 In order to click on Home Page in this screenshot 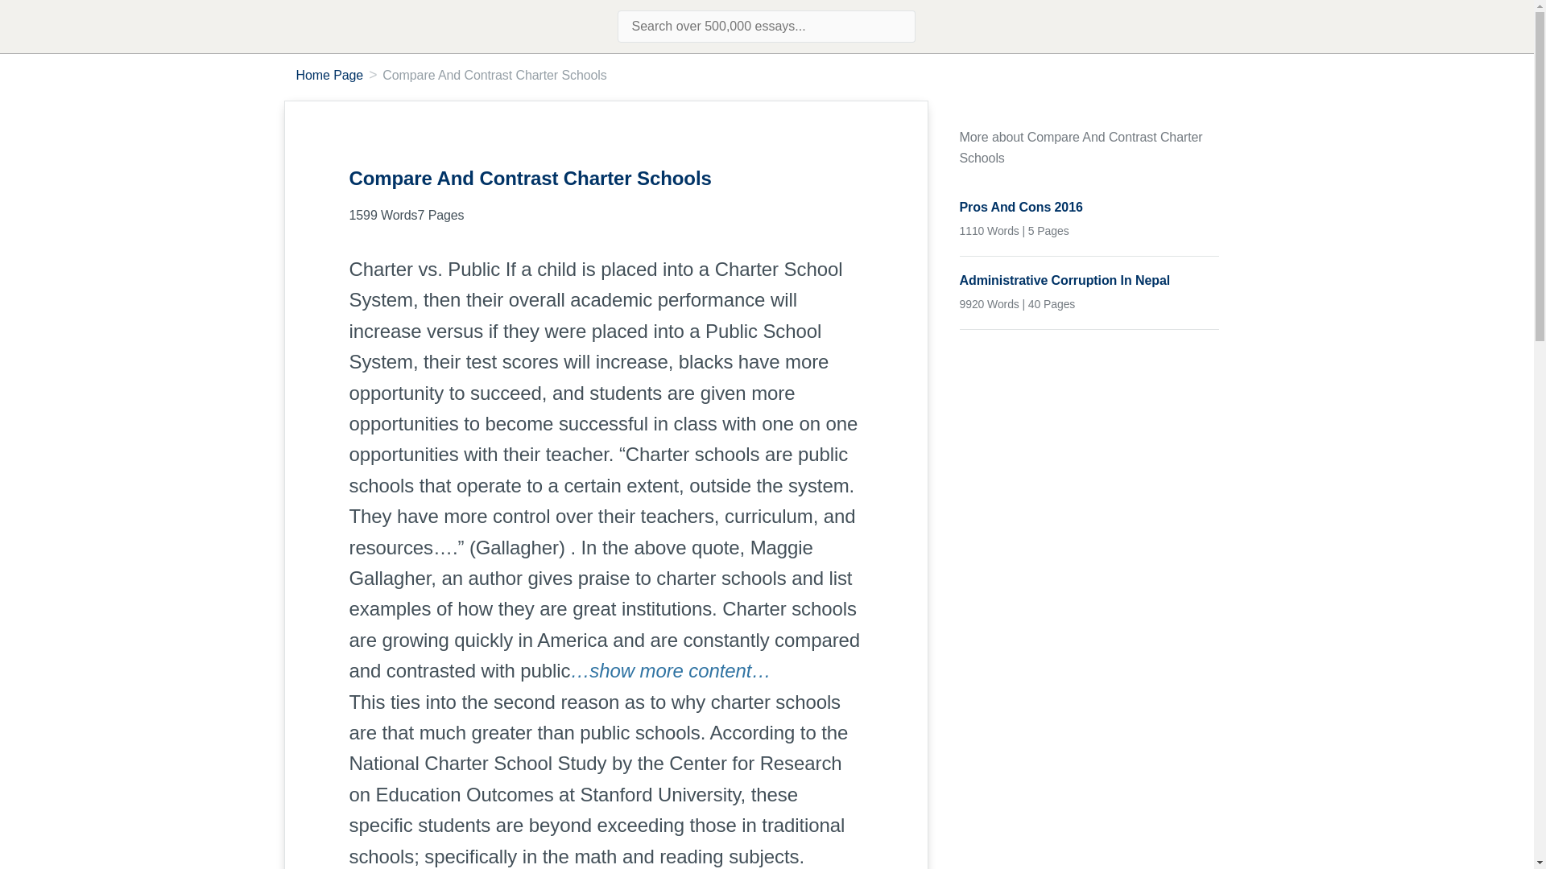, I will do `click(330, 75)`.